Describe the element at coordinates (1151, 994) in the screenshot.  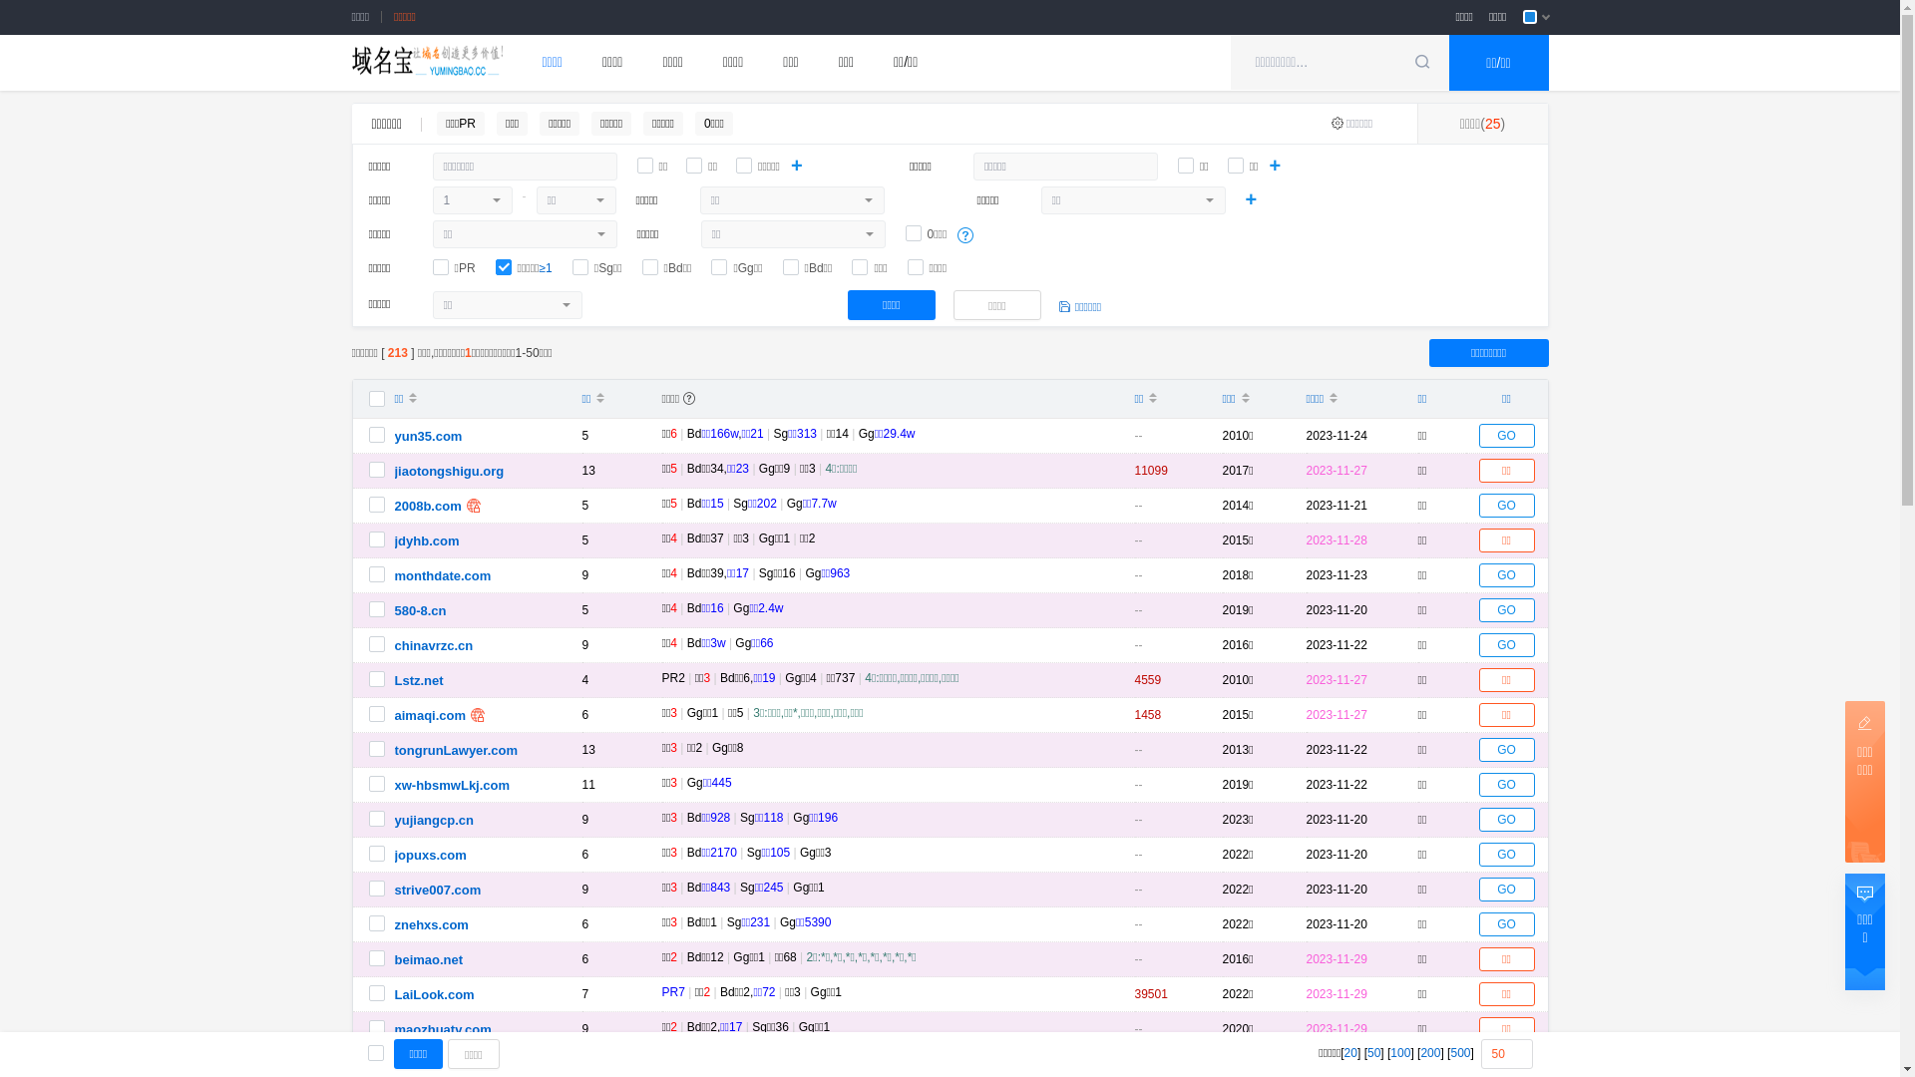
I see `39501` at that location.